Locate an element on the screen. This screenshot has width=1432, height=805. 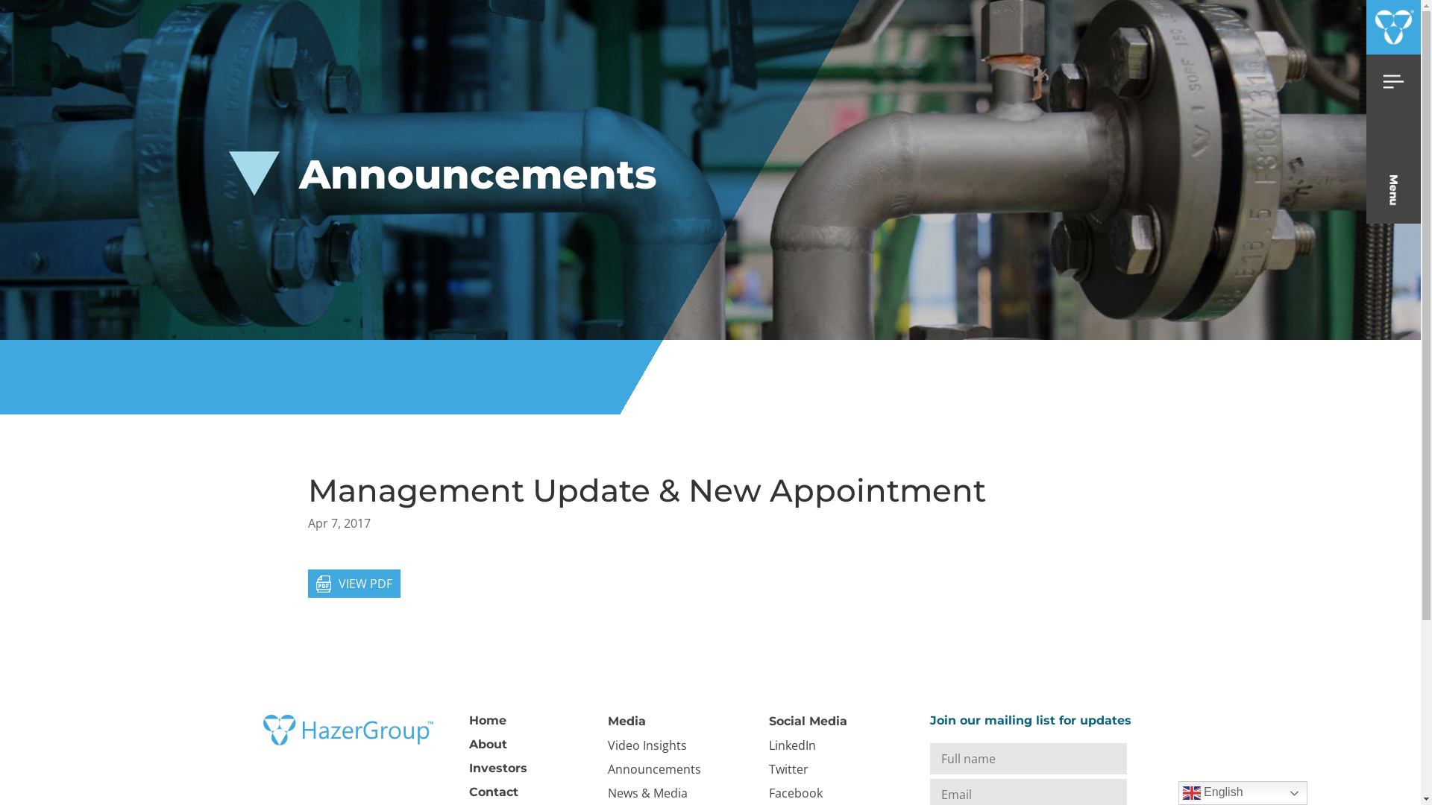
VIEW PDF is located at coordinates (354, 584).